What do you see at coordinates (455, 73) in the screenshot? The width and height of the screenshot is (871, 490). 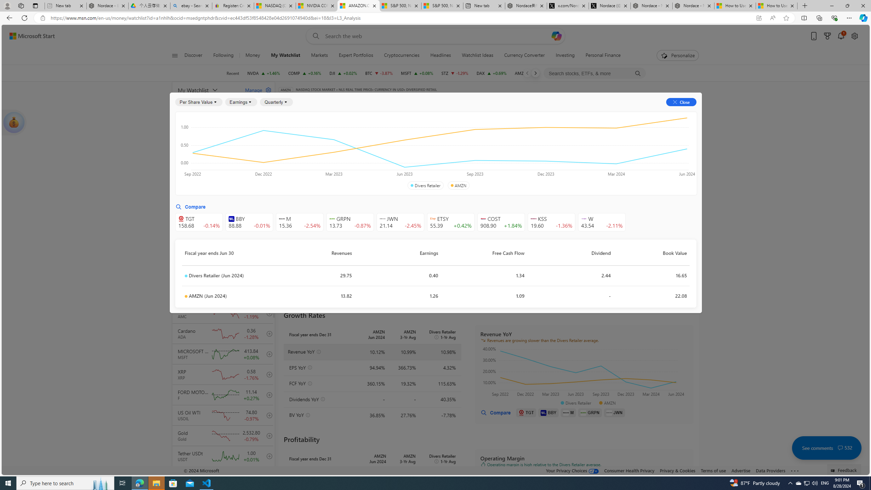 I see `STZ CONSTELLATION BRANDS, INC. decrease 239.98 -3.13 -1.29%` at bounding box center [455, 73].